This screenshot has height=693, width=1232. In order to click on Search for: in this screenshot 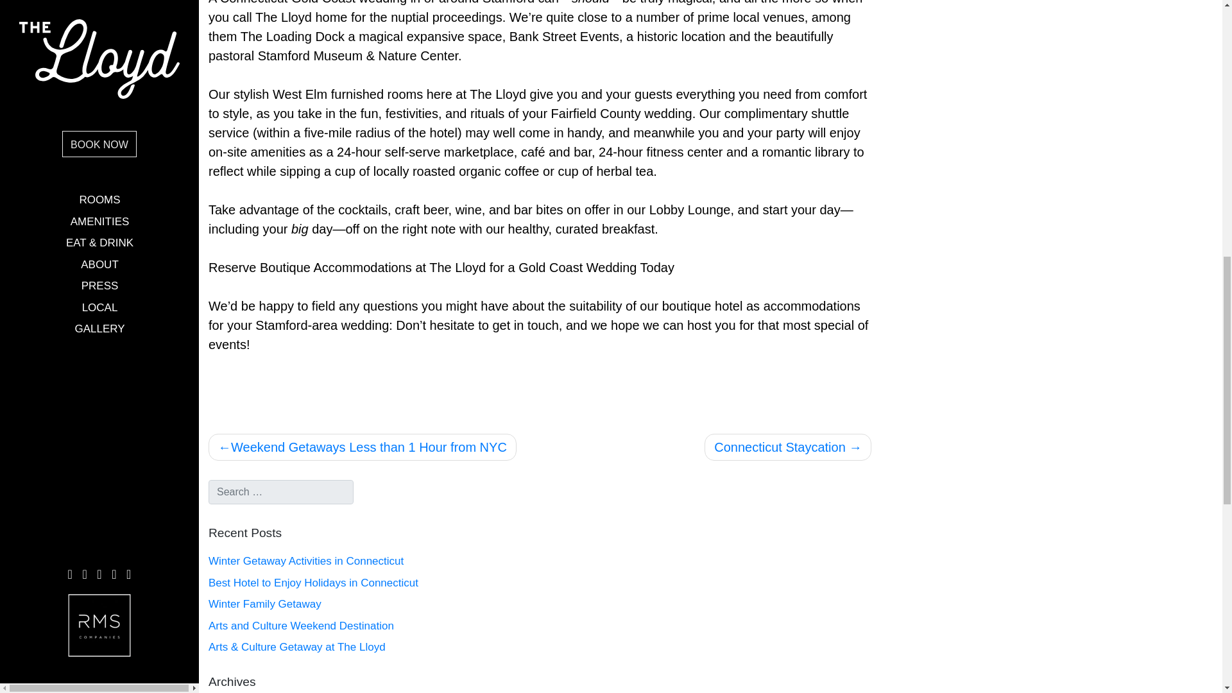, I will do `click(281, 492)`.